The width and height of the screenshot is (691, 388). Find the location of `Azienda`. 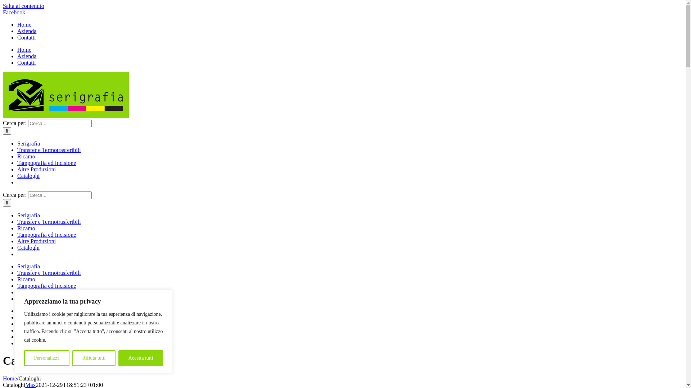

Azienda is located at coordinates (27, 56).